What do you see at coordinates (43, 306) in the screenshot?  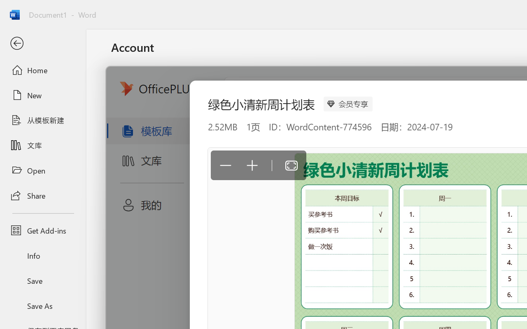 I see `Save As` at bounding box center [43, 306].